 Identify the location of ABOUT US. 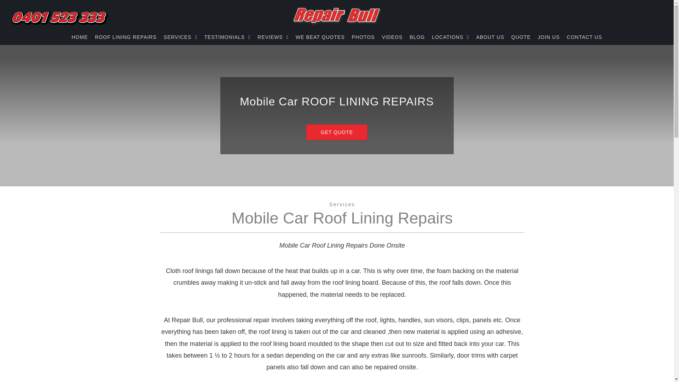
(490, 37).